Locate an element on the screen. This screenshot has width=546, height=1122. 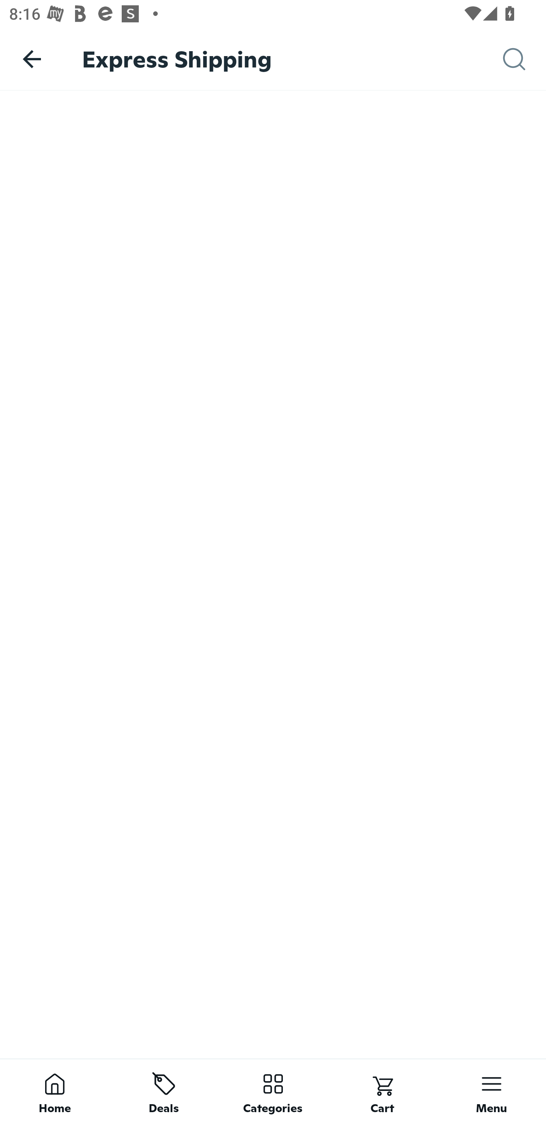
Deals is located at coordinates (164, 1090).